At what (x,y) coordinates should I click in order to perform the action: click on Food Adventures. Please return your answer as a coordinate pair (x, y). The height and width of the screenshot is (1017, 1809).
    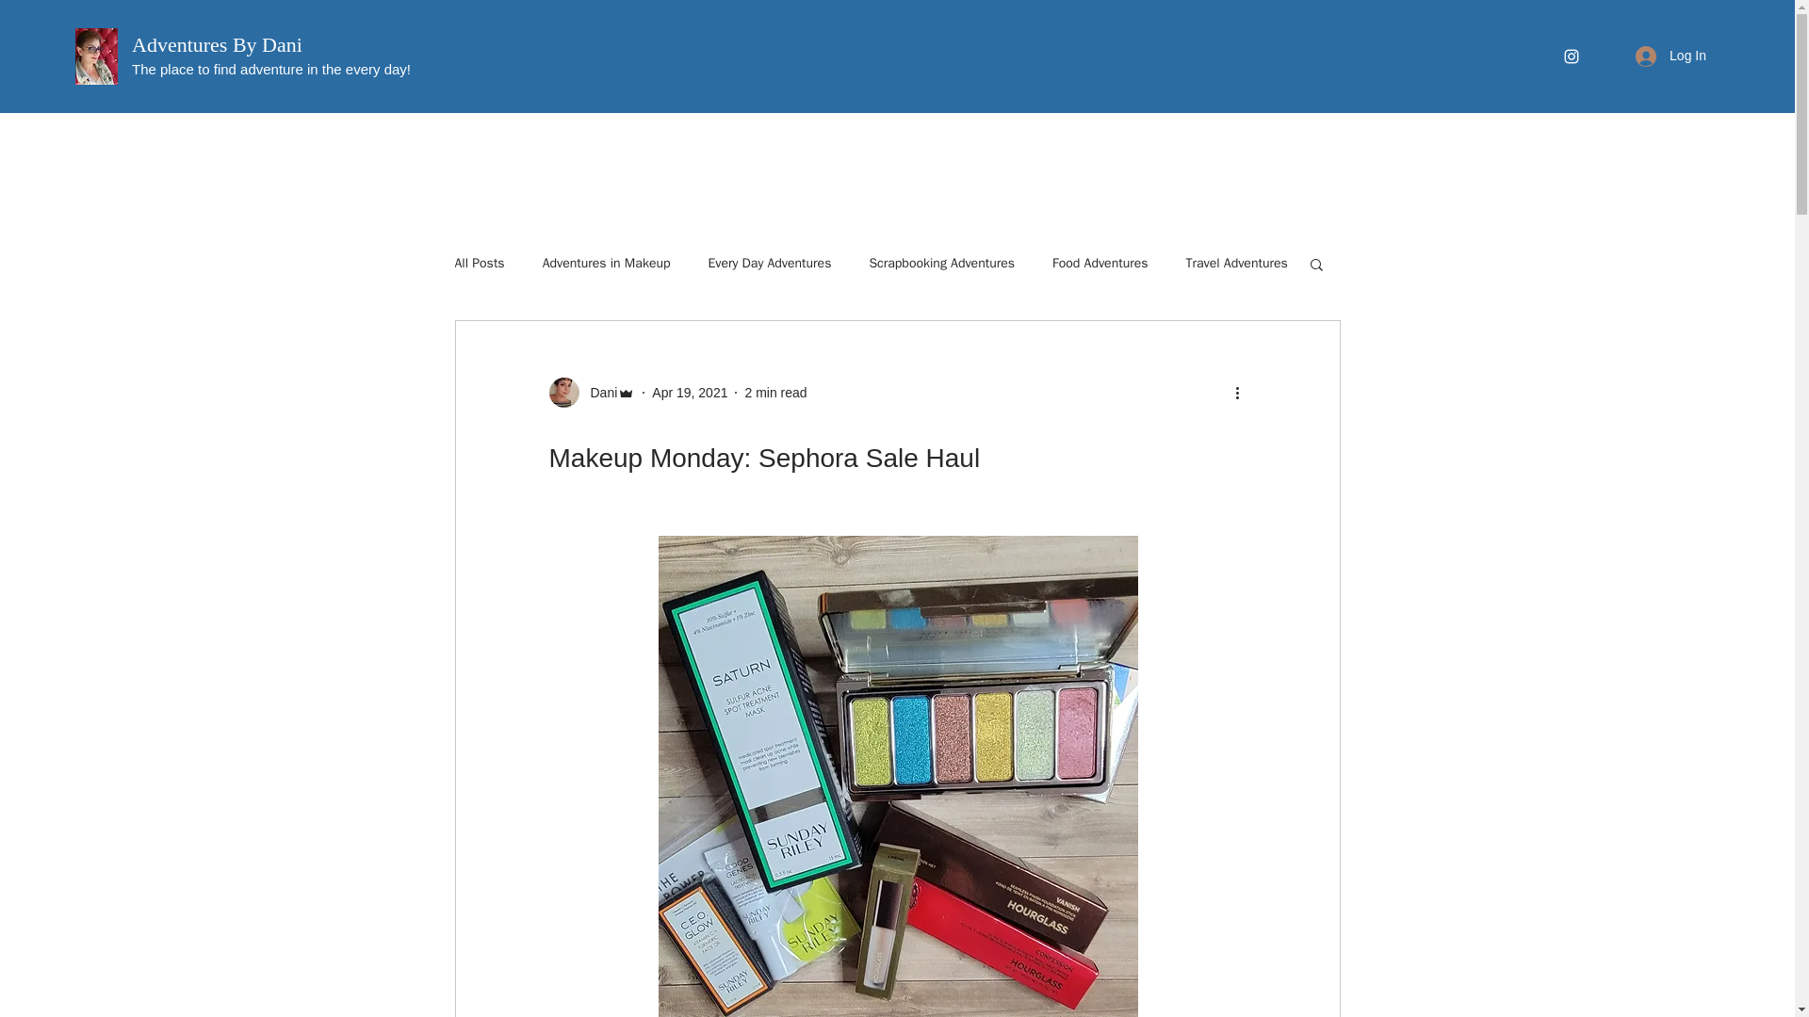
    Looking at the image, I should click on (1100, 264).